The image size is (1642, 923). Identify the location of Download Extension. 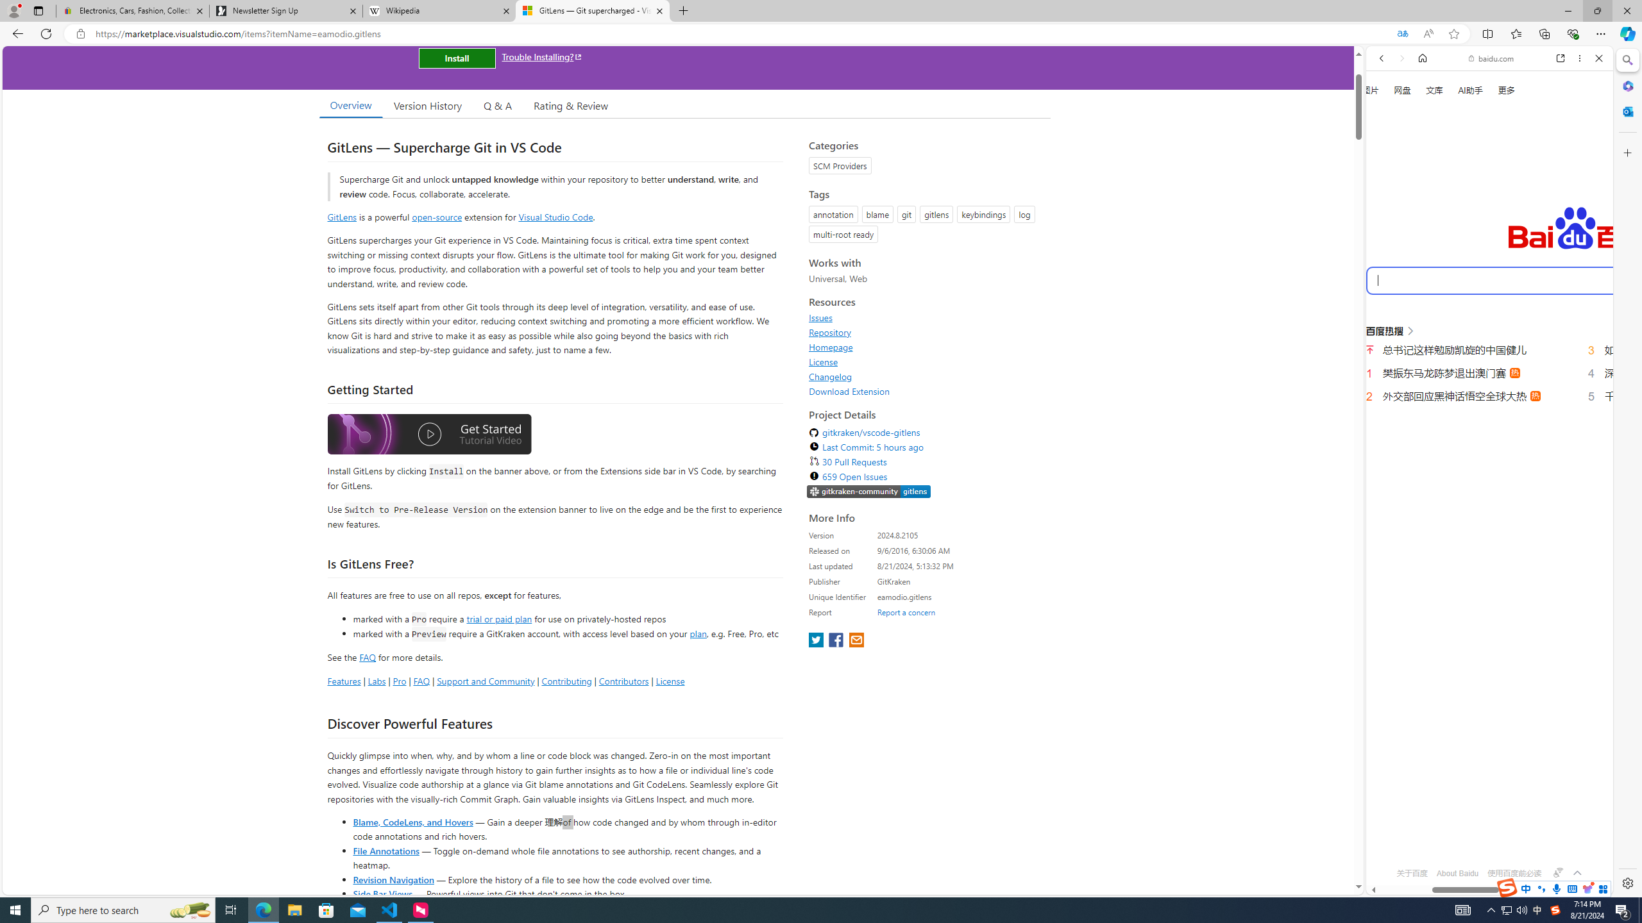
(926, 391).